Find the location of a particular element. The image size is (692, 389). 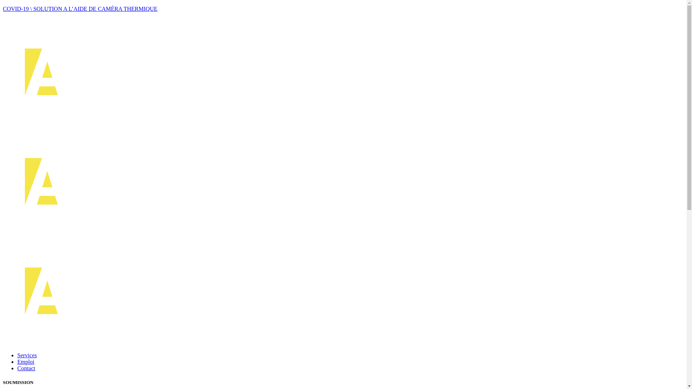

Alarme 2200 Inc. is located at coordinates (183, 233).